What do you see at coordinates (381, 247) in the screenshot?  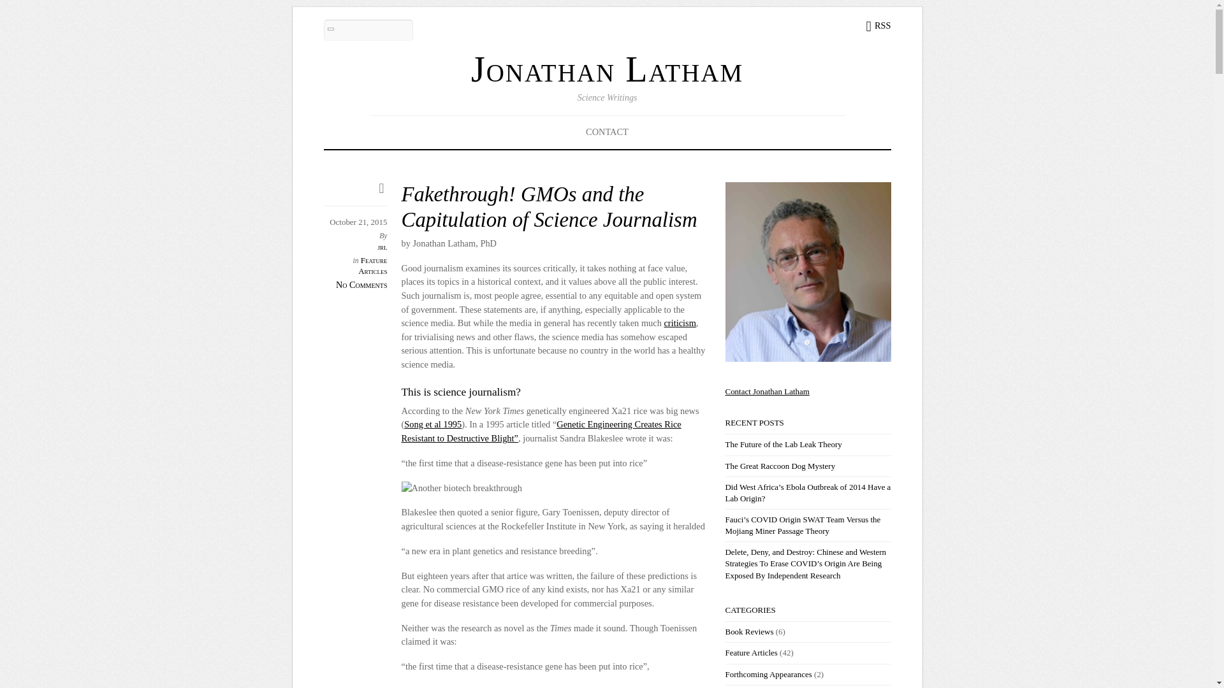 I see `jrl` at bounding box center [381, 247].